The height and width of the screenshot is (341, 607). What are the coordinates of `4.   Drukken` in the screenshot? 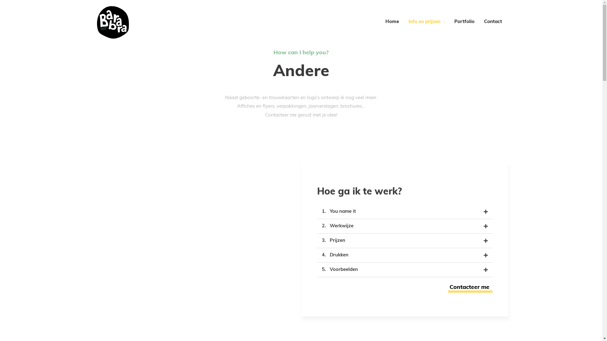 It's located at (335, 255).